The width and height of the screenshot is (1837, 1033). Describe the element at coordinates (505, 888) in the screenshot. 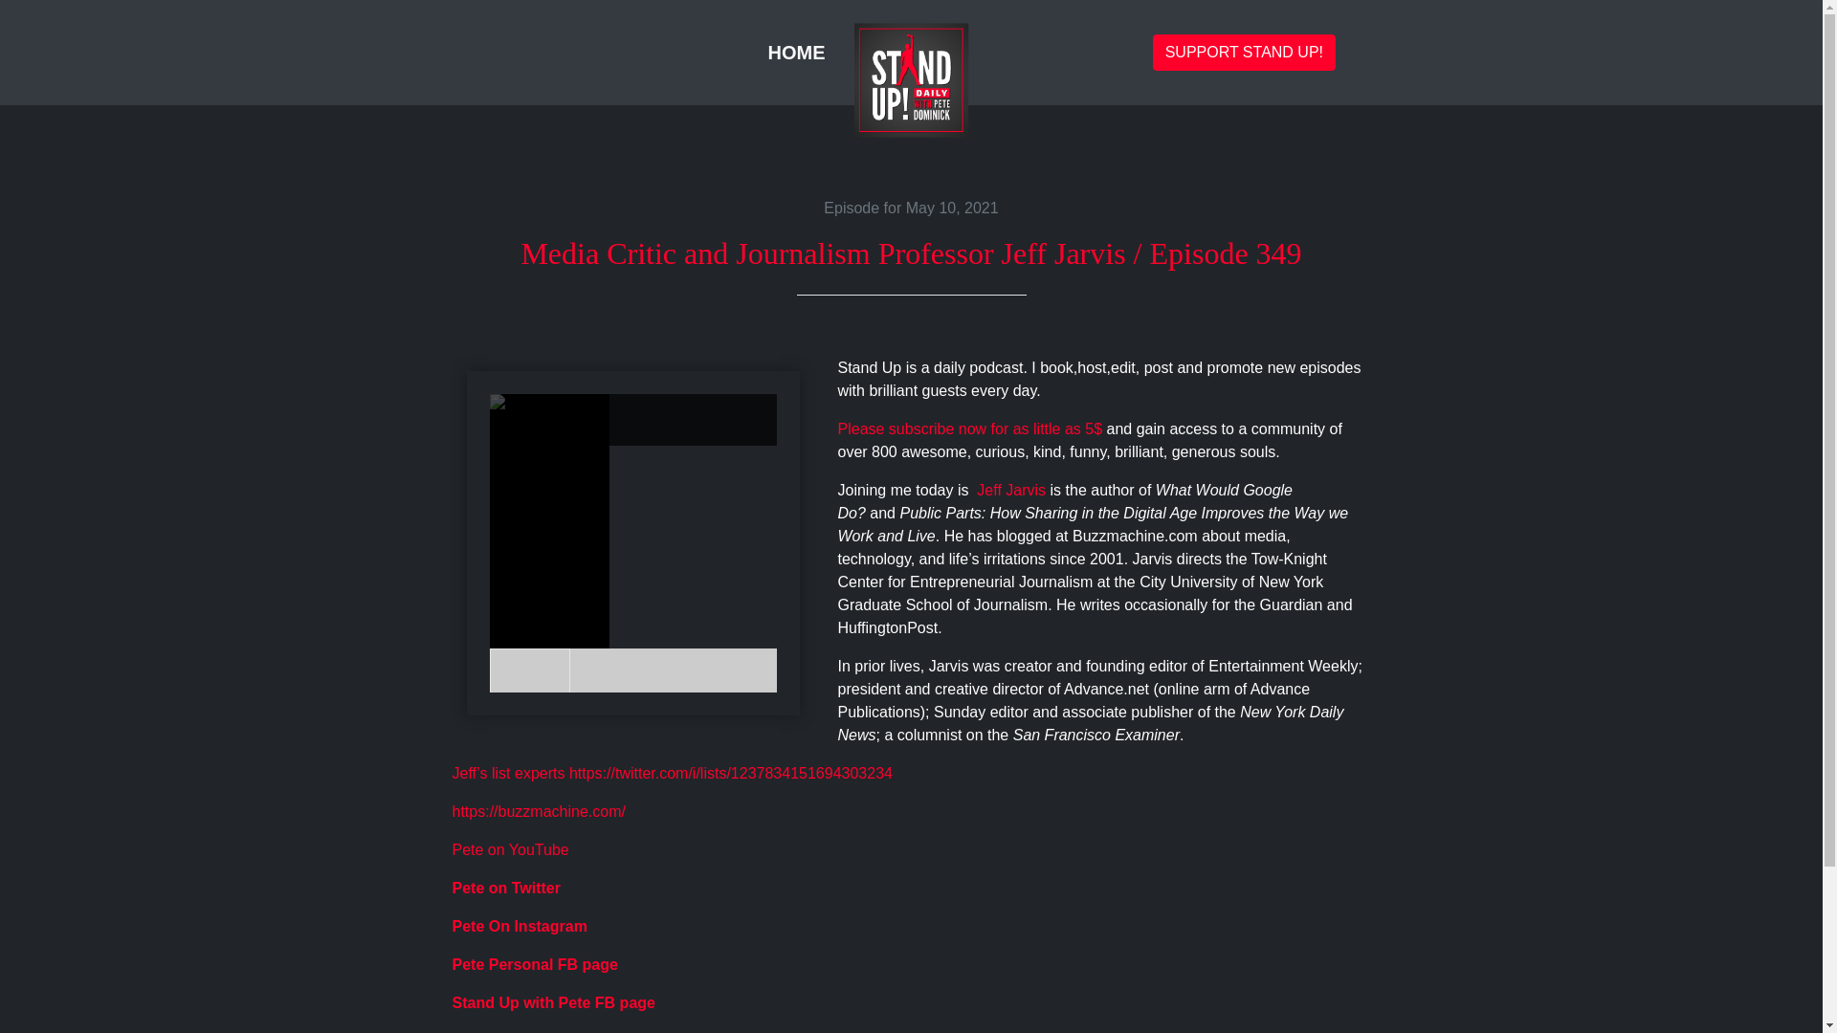

I see `Pete on Twitter` at that location.